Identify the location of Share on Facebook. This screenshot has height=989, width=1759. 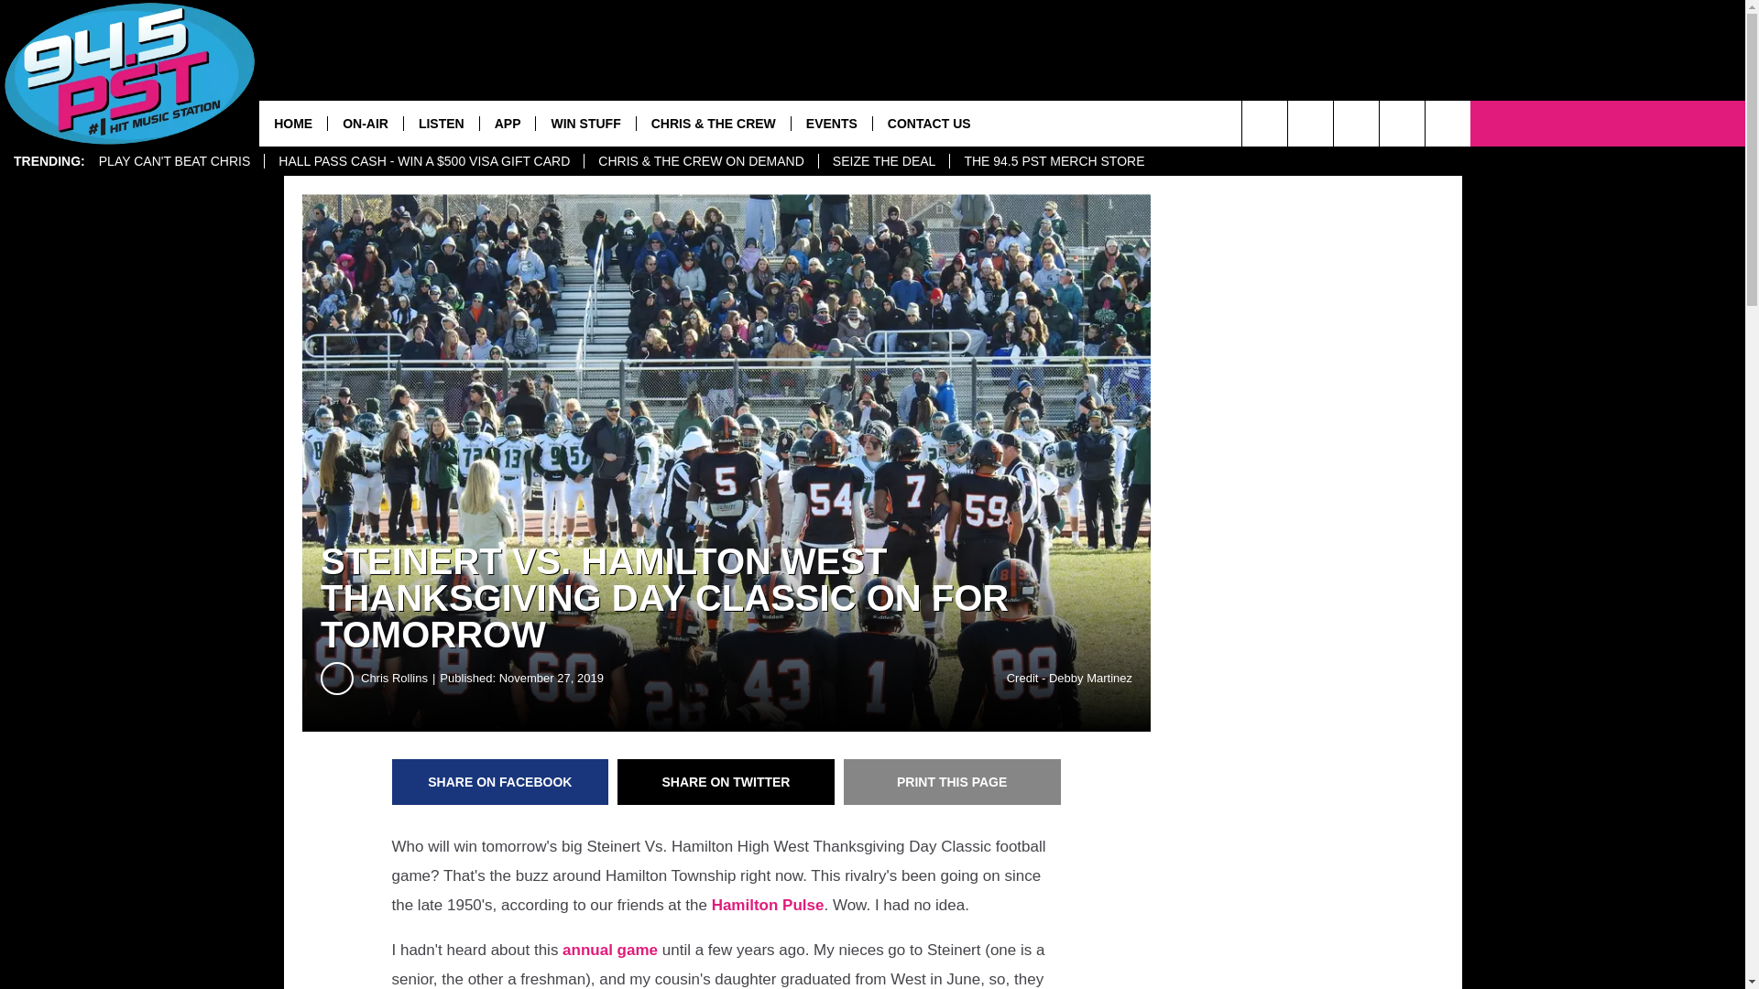
(500, 782).